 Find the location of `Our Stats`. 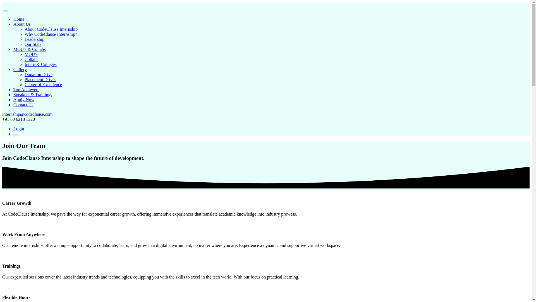

Our Stats is located at coordinates (33, 44).